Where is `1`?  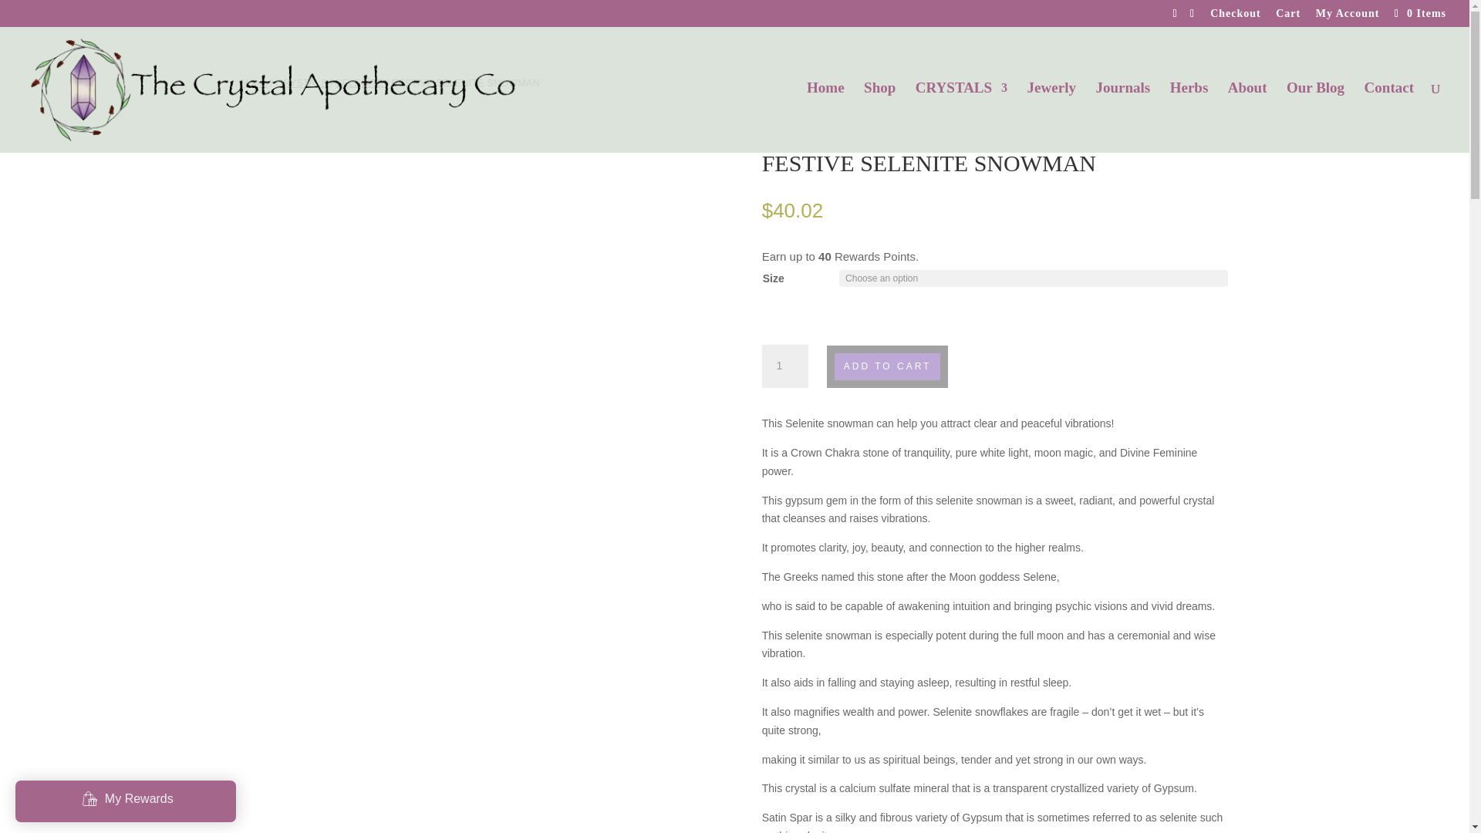 1 is located at coordinates (785, 366).